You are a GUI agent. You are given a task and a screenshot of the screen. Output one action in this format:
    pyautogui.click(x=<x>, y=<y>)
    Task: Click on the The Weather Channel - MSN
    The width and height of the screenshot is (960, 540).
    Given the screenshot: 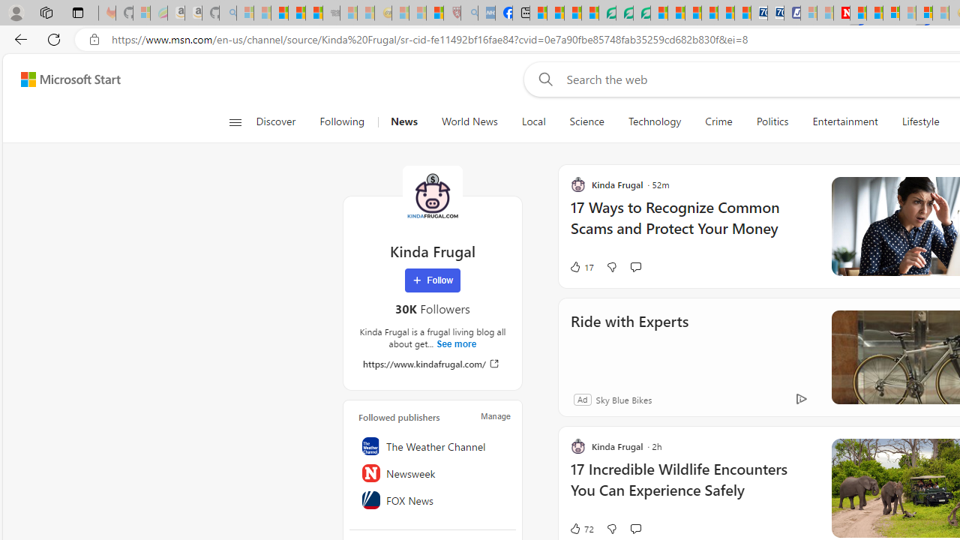 What is the action you would take?
    pyautogui.click(x=279, y=13)
    